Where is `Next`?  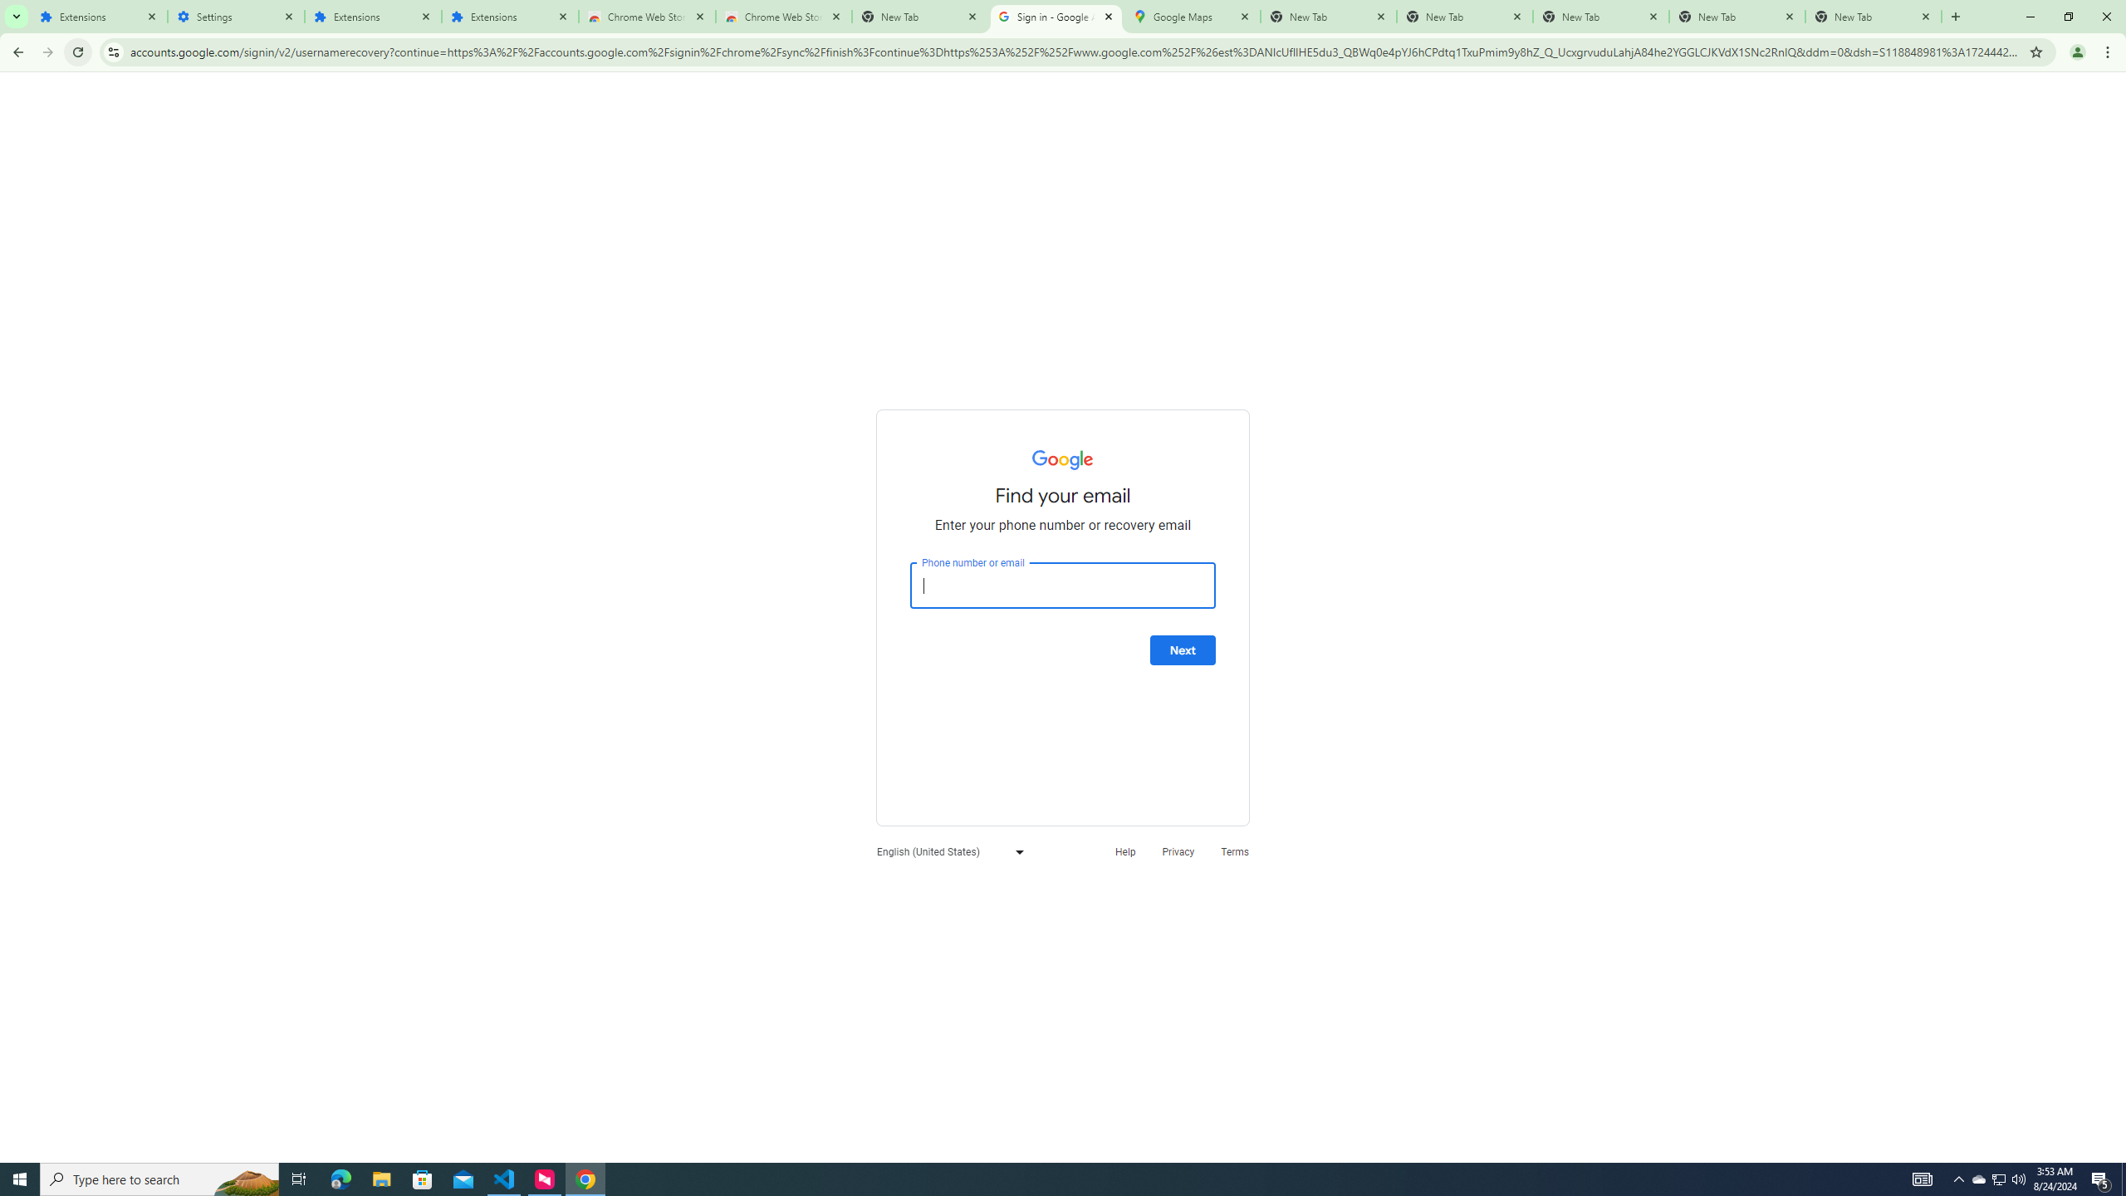 Next is located at coordinates (1183, 650).